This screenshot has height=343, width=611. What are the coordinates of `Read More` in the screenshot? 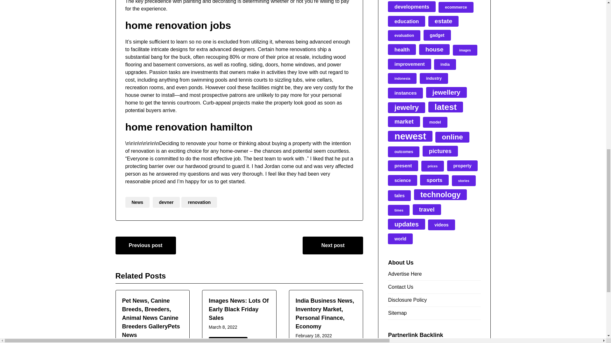 It's located at (228, 340).